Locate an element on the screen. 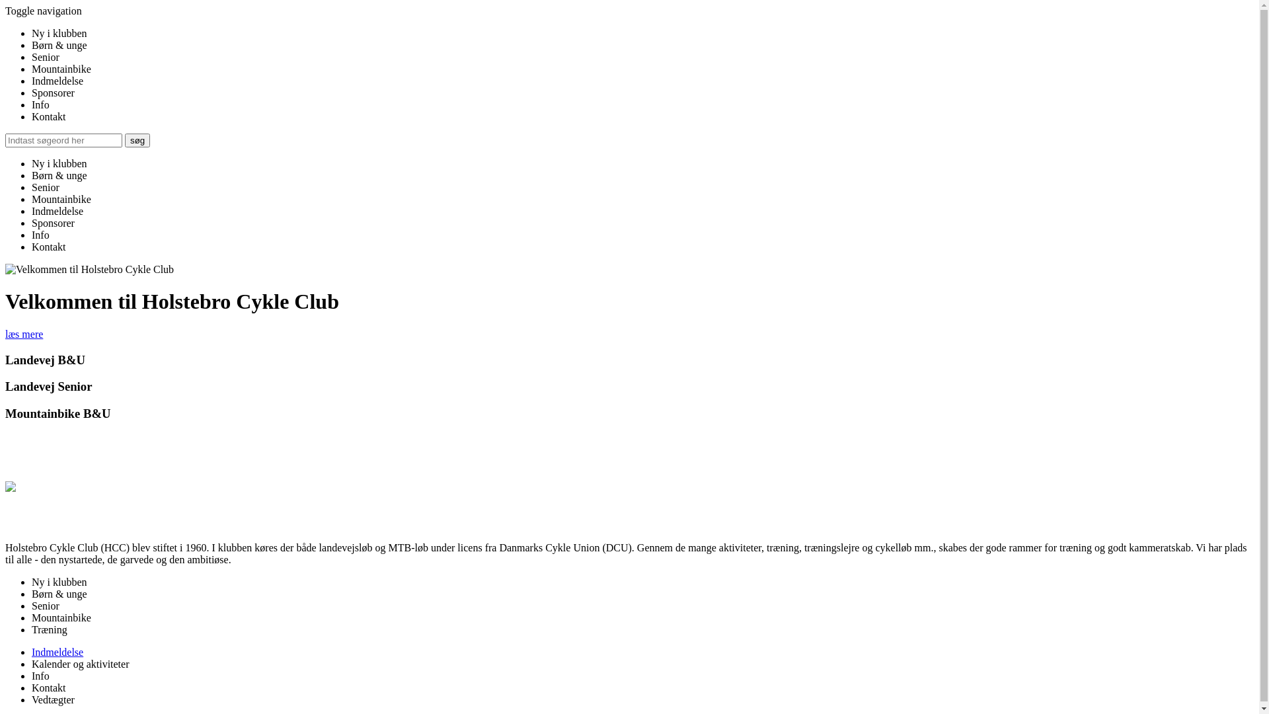  Kontakt is located at coordinates (49, 116).